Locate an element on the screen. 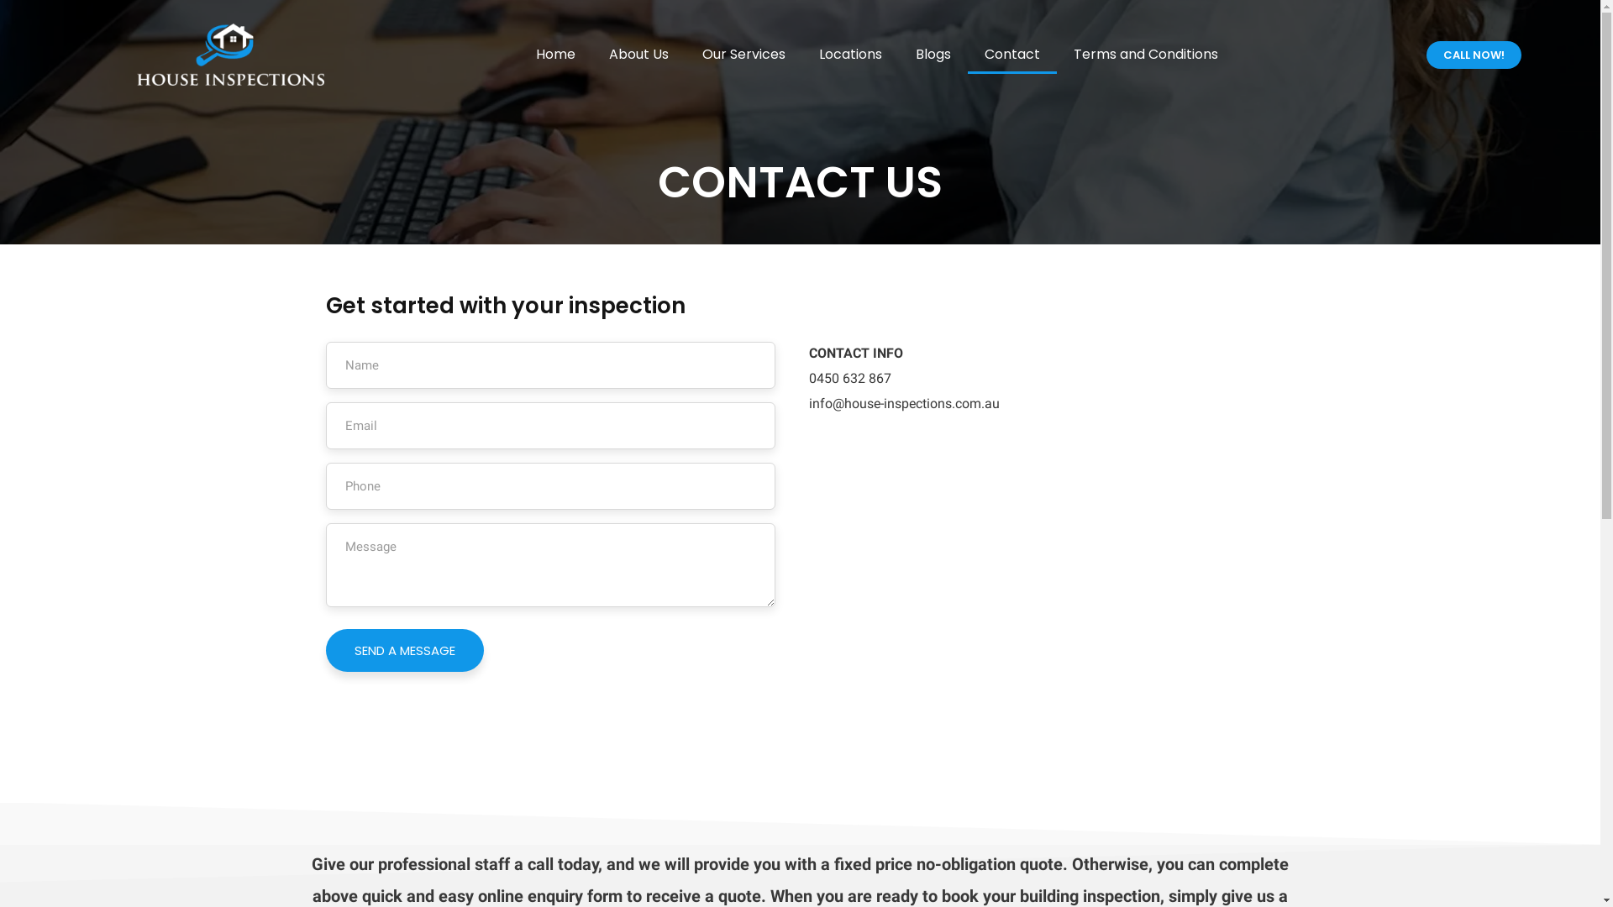 This screenshot has height=907, width=1613. Terms and Conditions is located at coordinates (1146, 55).